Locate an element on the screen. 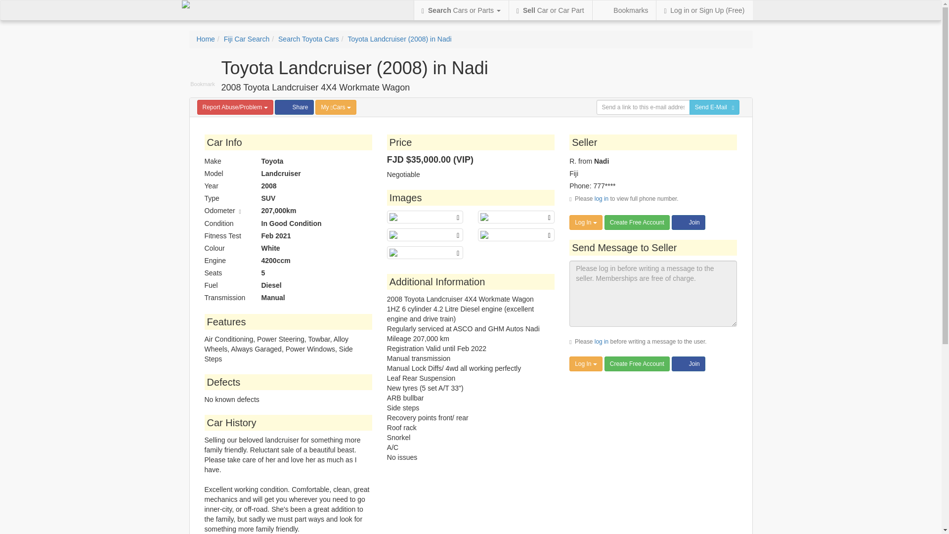 This screenshot has height=534, width=949.   Search Cars or Parts  is located at coordinates (461, 10).